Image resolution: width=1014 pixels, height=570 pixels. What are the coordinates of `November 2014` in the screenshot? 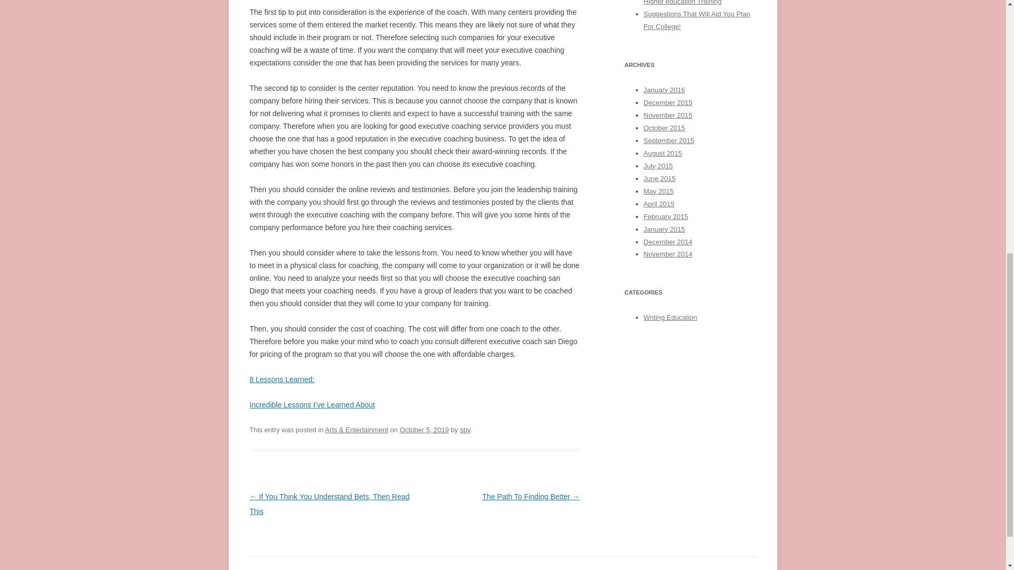 It's located at (667, 254).